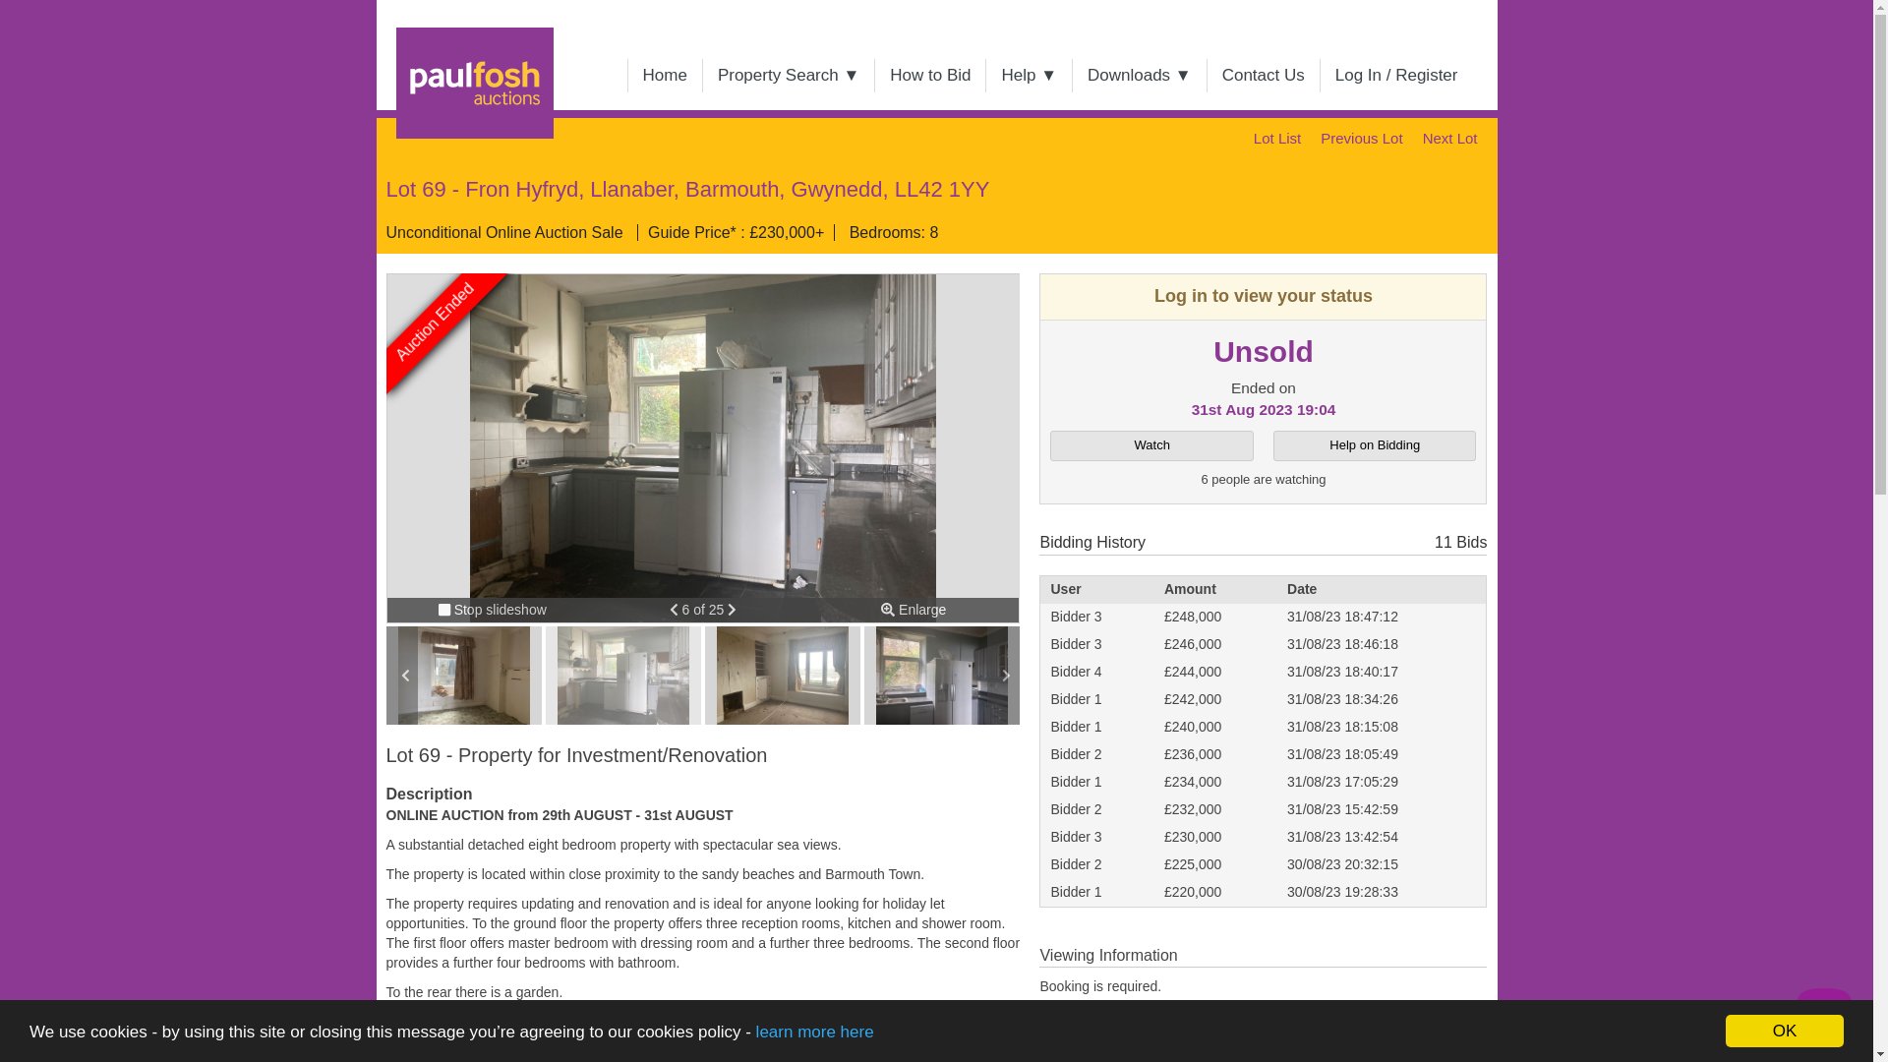  Describe the element at coordinates (1263, 75) in the screenshot. I see `Contact Us` at that location.